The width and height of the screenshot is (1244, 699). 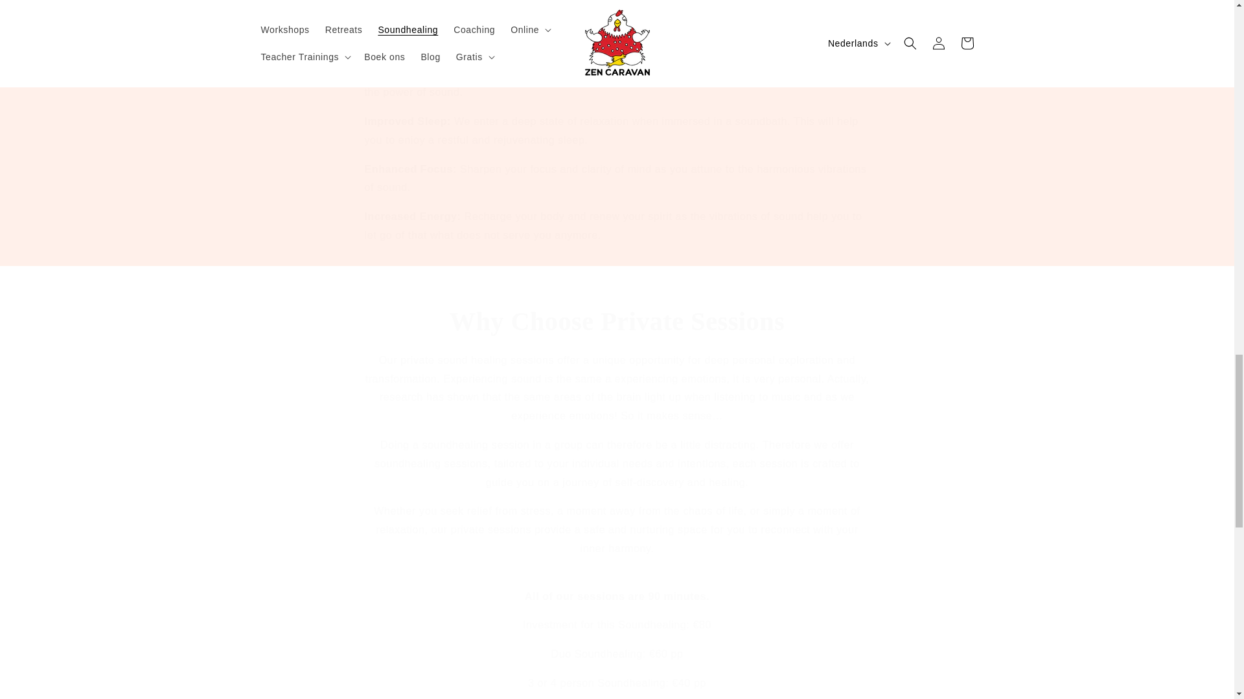 What do you see at coordinates (617, 321) in the screenshot?
I see `Why Choose Private Sessions` at bounding box center [617, 321].